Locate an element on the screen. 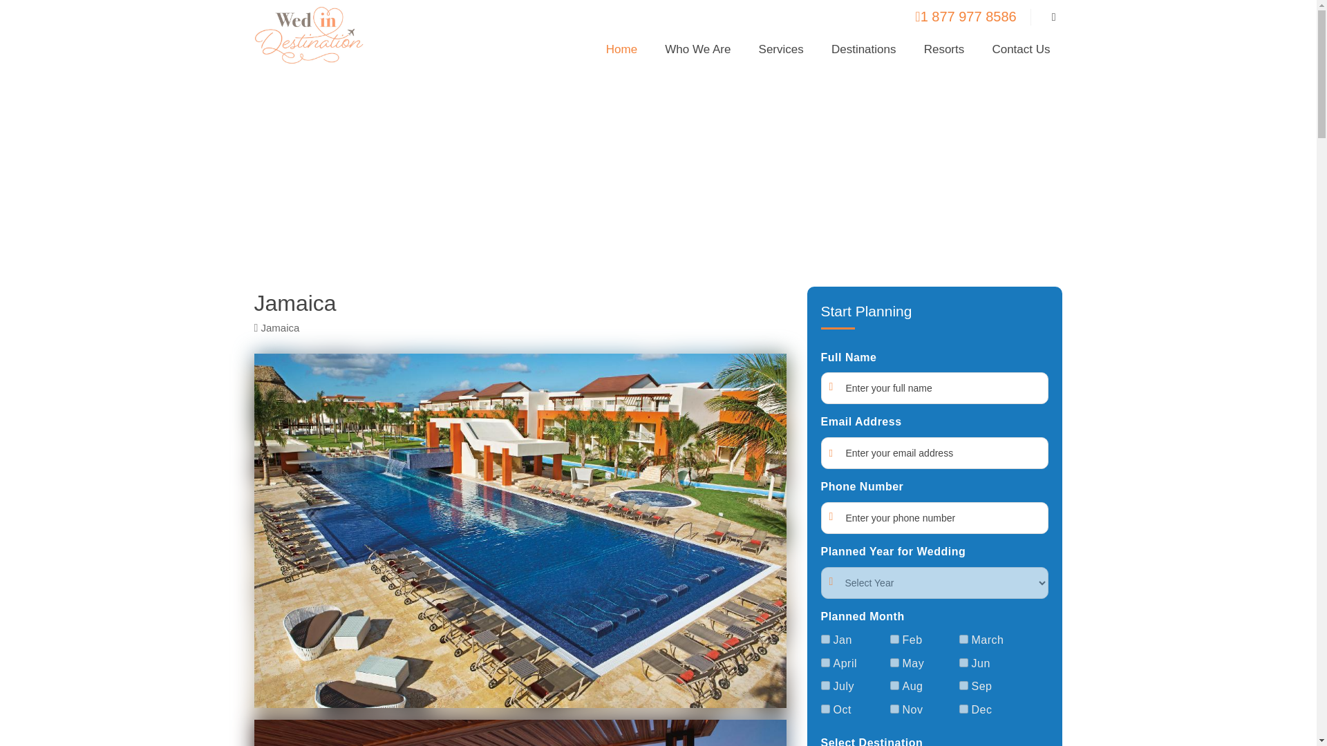 The height and width of the screenshot is (746, 1327). Who We Are is located at coordinates (698, 54).